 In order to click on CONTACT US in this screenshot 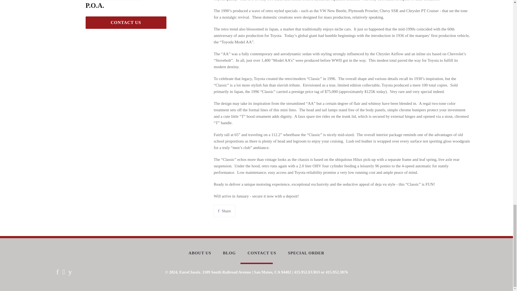, I will do `click(126, 22)`.